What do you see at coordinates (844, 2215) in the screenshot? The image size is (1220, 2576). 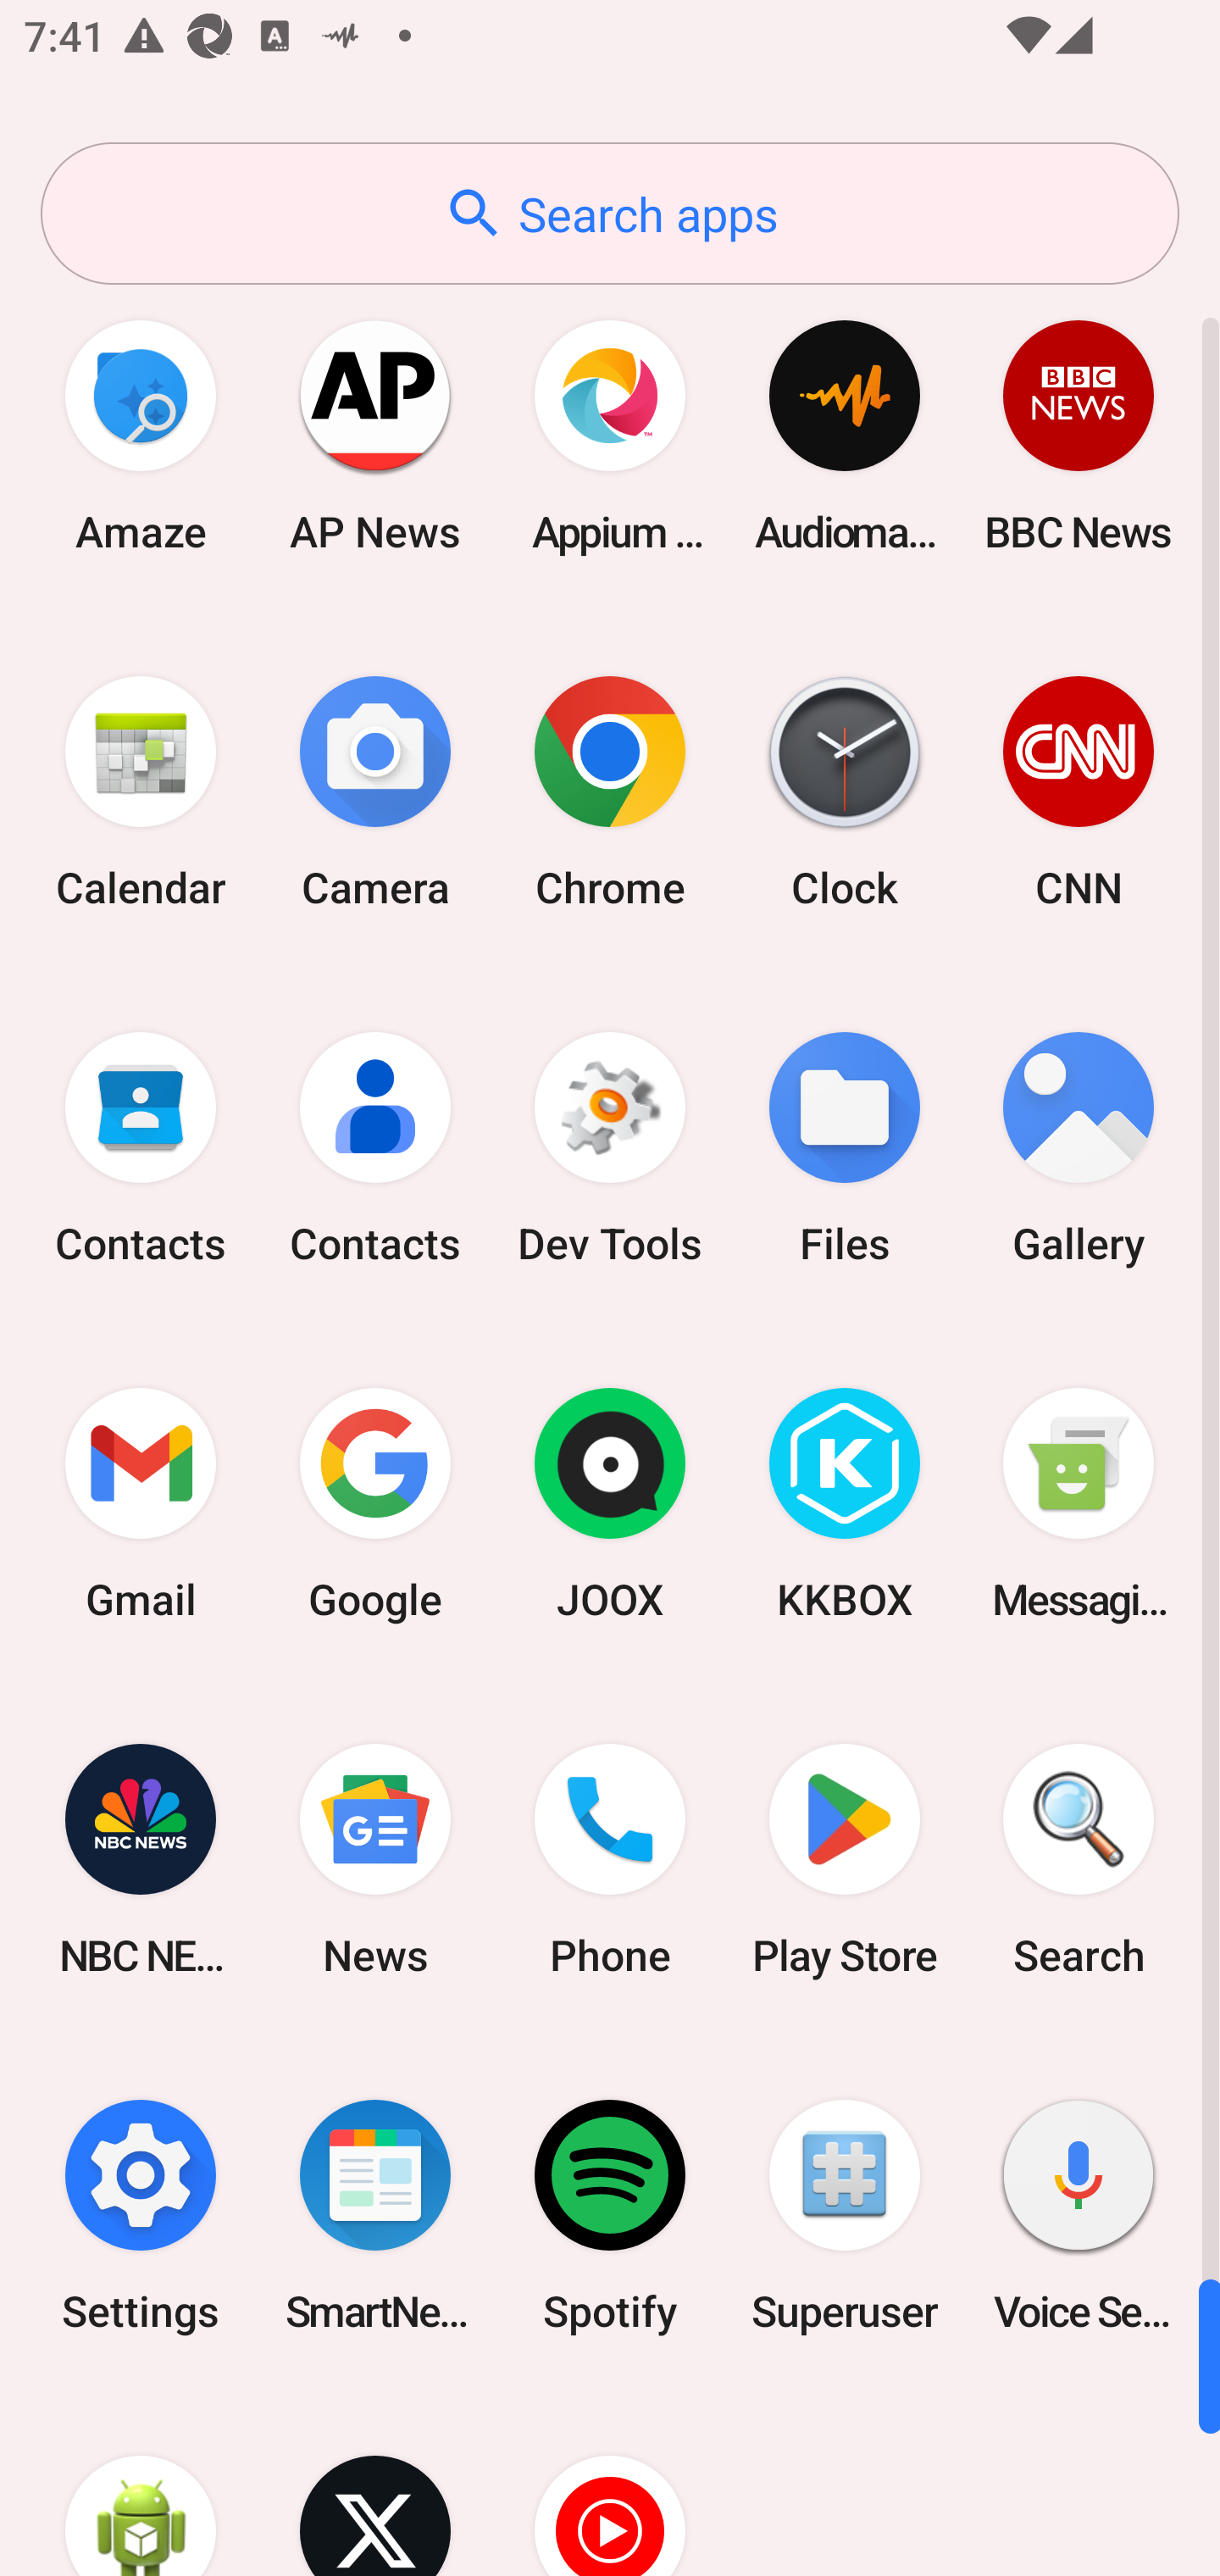 I see `Superuser` at bounding box center [844, 2215].